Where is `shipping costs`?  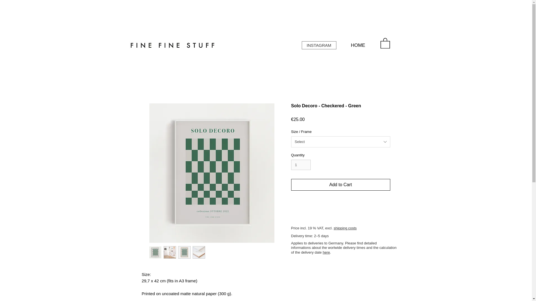
shipping costs is located at coordinates (345, 228).